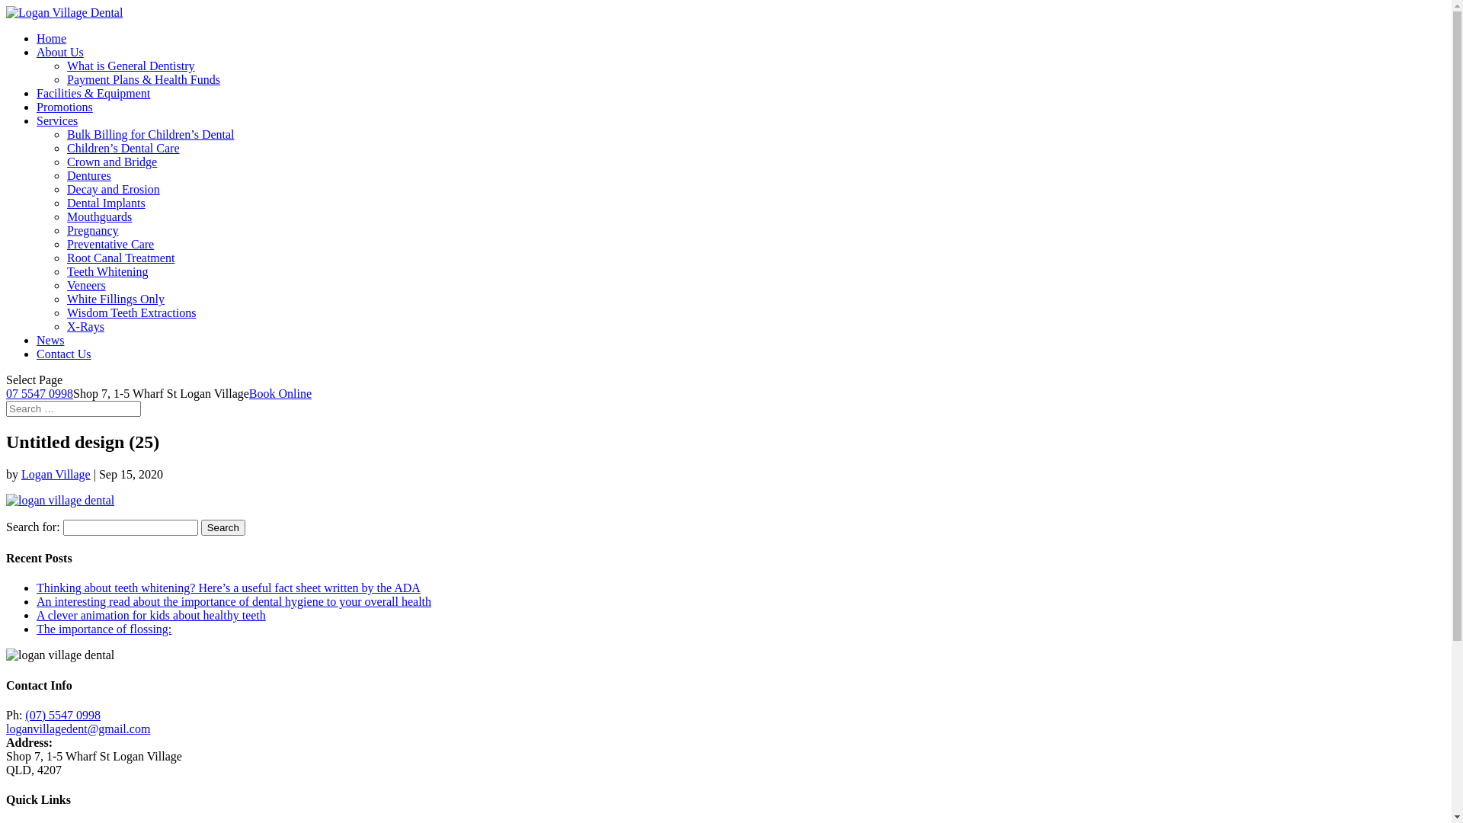  I want to click on Wisdom Teeth Extractions, so click(131, 312).